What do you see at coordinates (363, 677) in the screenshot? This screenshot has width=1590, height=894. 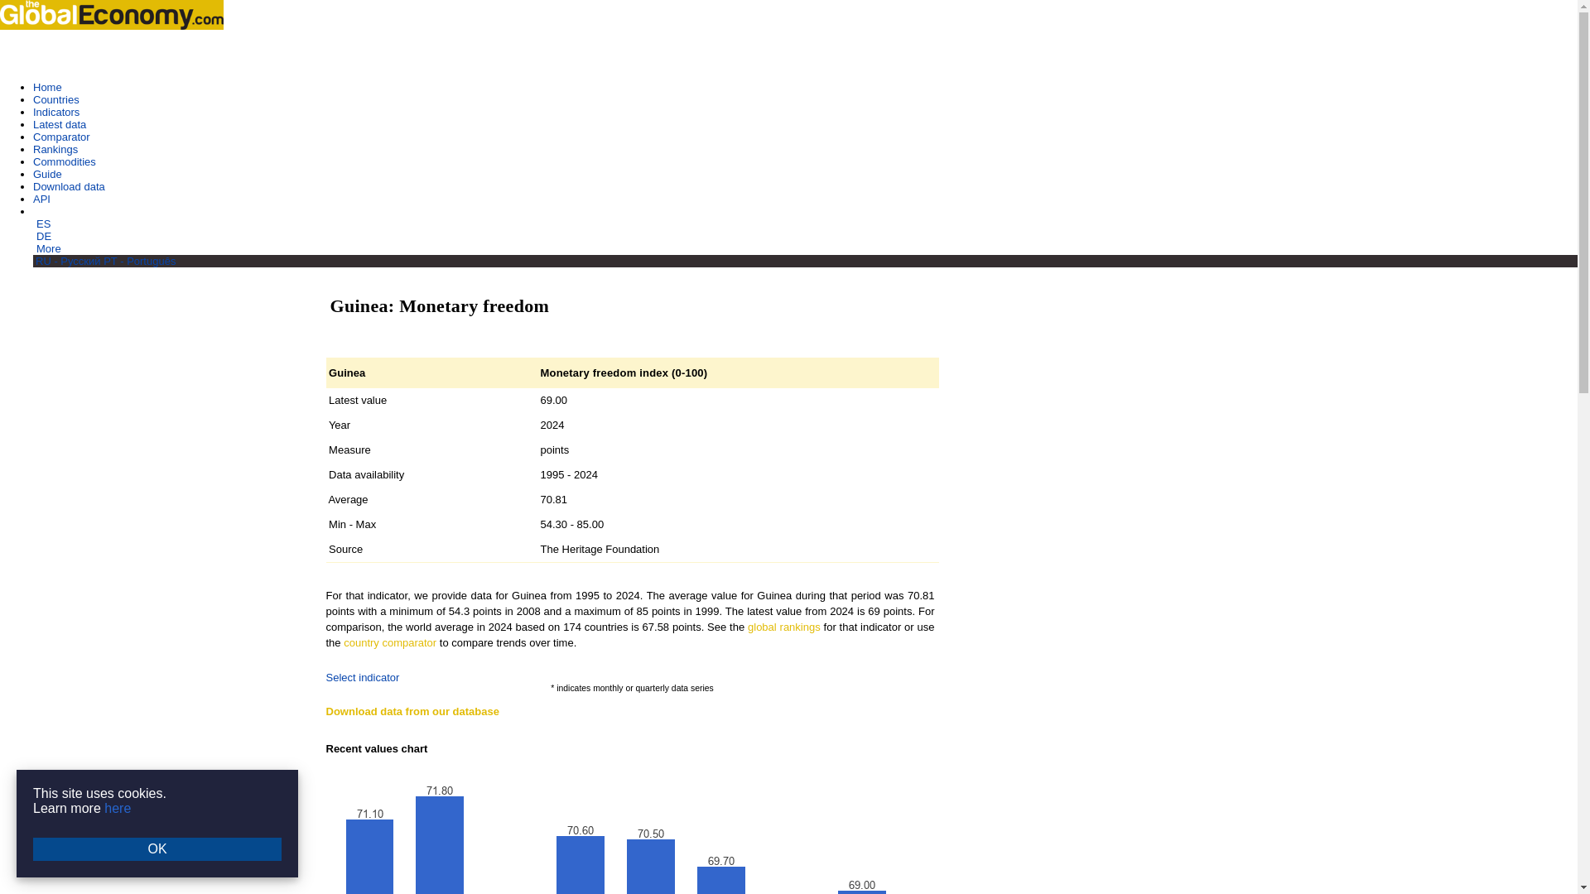 I see `Select indicator` at bounding box center [363, 677].